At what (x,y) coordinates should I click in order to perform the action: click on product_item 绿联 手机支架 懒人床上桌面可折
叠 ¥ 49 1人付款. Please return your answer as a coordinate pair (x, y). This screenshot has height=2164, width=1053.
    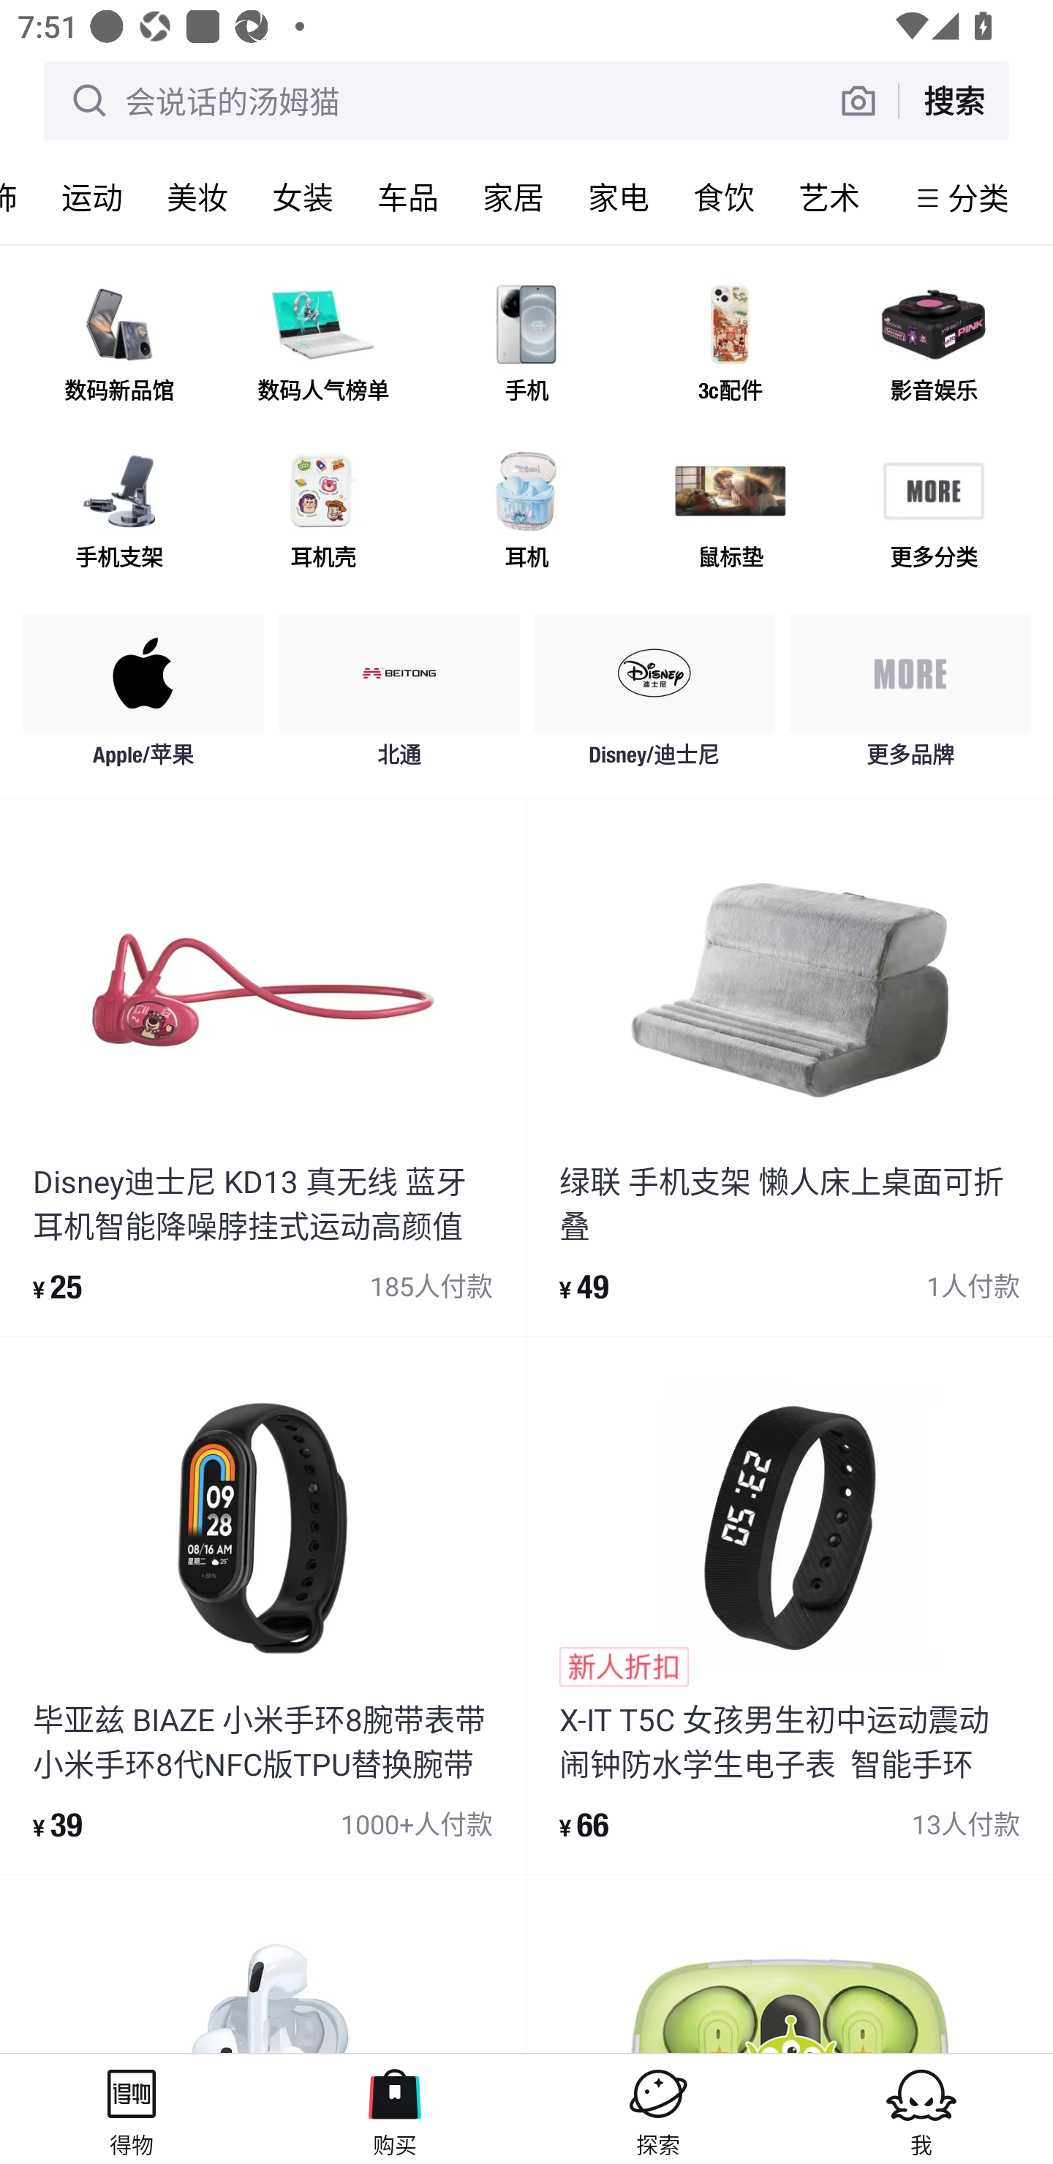
    Looking at the image, I should click on (790, 1067).